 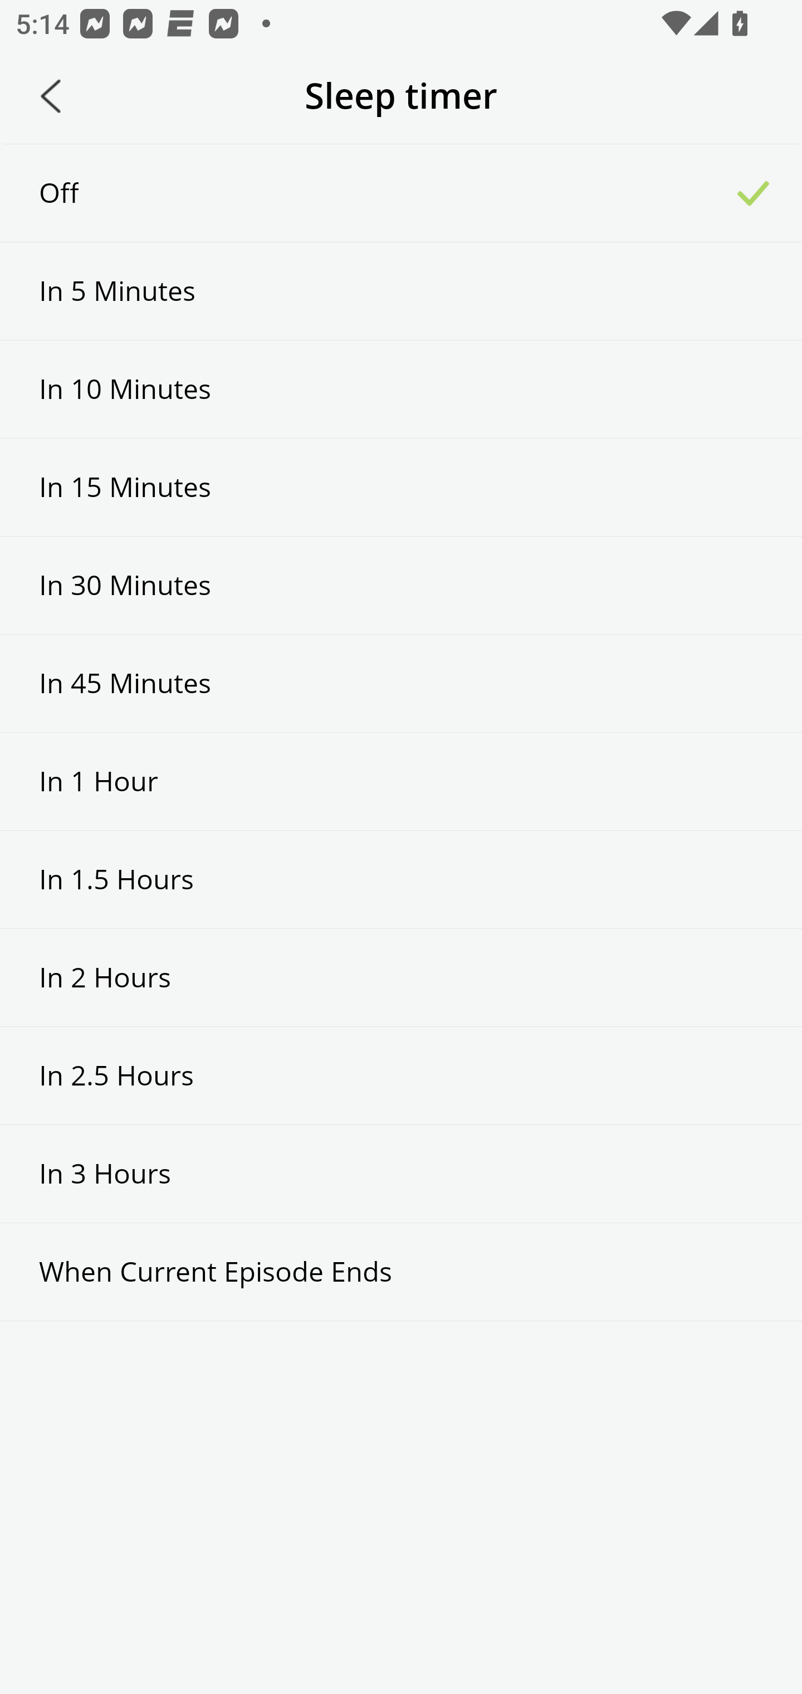 What do you see at coordinates (401, 1075) in the screenshot?
I see `In 2.5 Hours` at bounding box center [401, 1075].